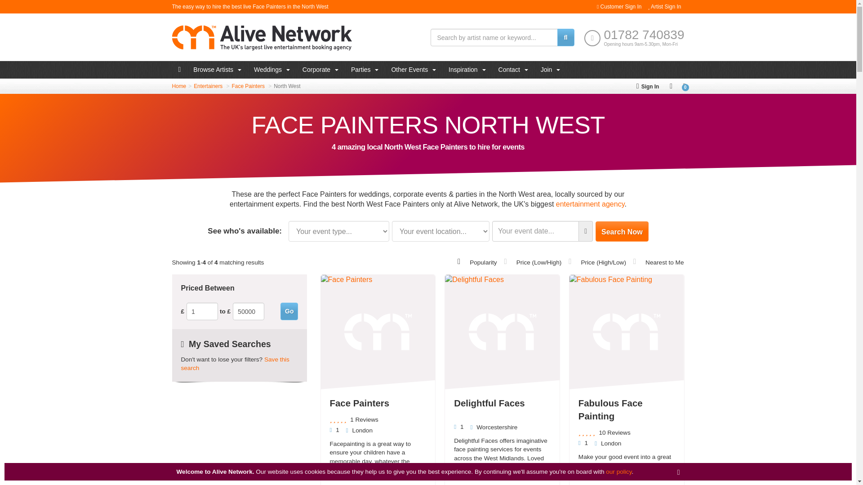 The height and width of the screenshot is (485, 863). I want to click on Home, so click(179, 86).